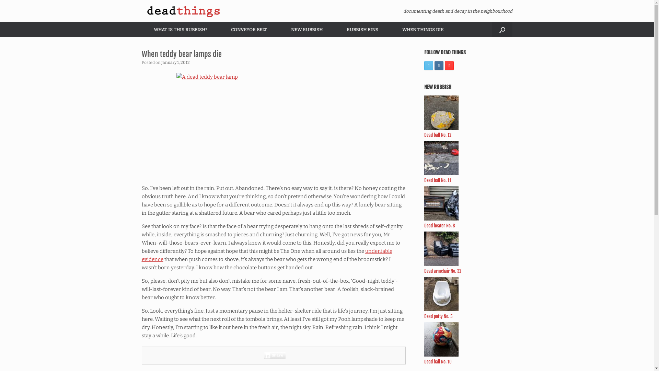 The height and width of the screenshot is (371, 659). What do you see at coordinates (438, 135) in the screenshot?
I see `Dead ball No. 12` at bounding box center [438, 135].